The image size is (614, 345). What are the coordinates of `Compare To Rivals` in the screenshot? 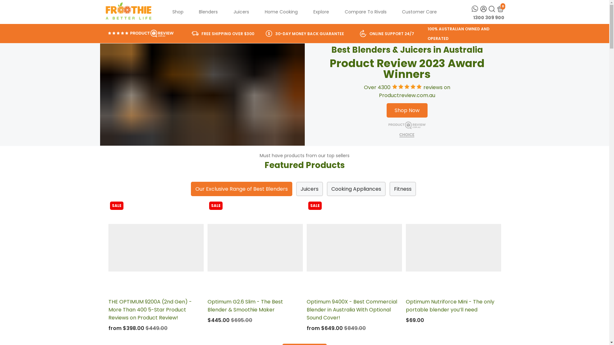 It's located at (366, 12).